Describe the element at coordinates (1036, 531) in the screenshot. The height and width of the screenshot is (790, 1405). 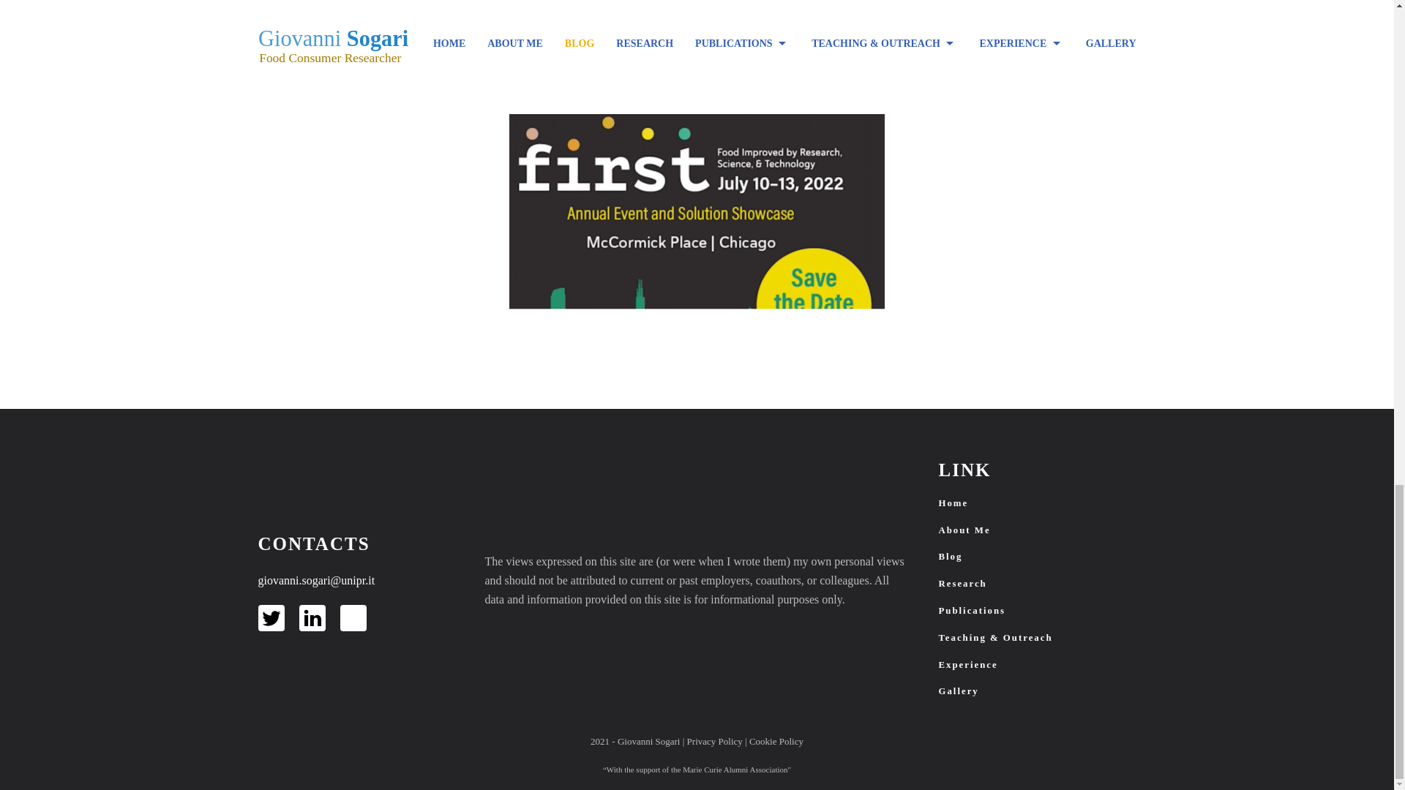
I see `About Me` at that location.